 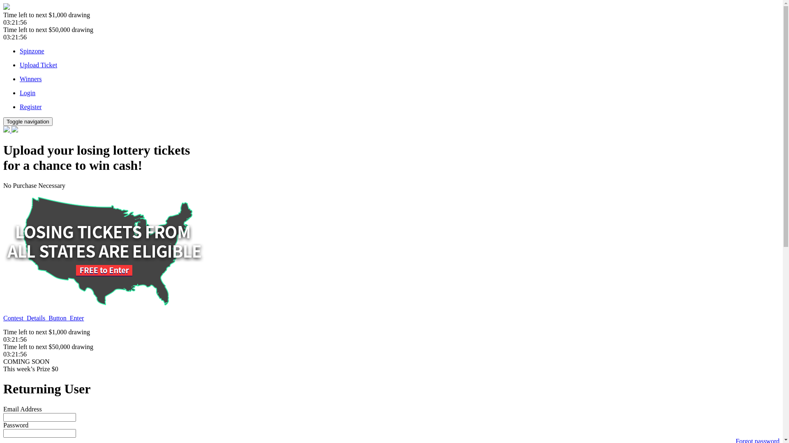 I want to click on Register, so click(x=399, y=107).